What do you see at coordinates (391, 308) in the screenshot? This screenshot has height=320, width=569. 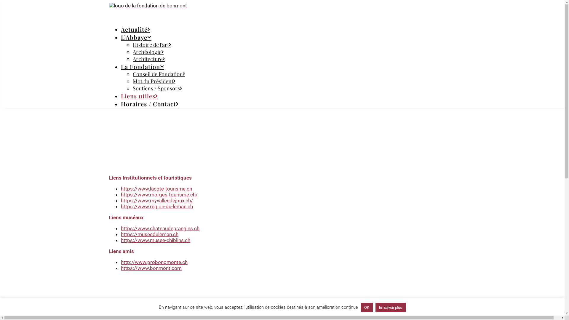 I see `En savoir plus` at bounding box center [391, 308].